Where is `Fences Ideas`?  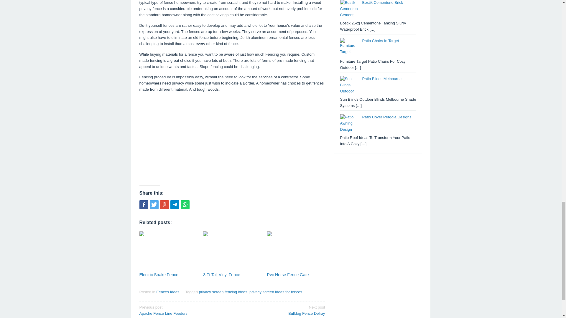 Fences Ideas is located at coordinates (167, 292).